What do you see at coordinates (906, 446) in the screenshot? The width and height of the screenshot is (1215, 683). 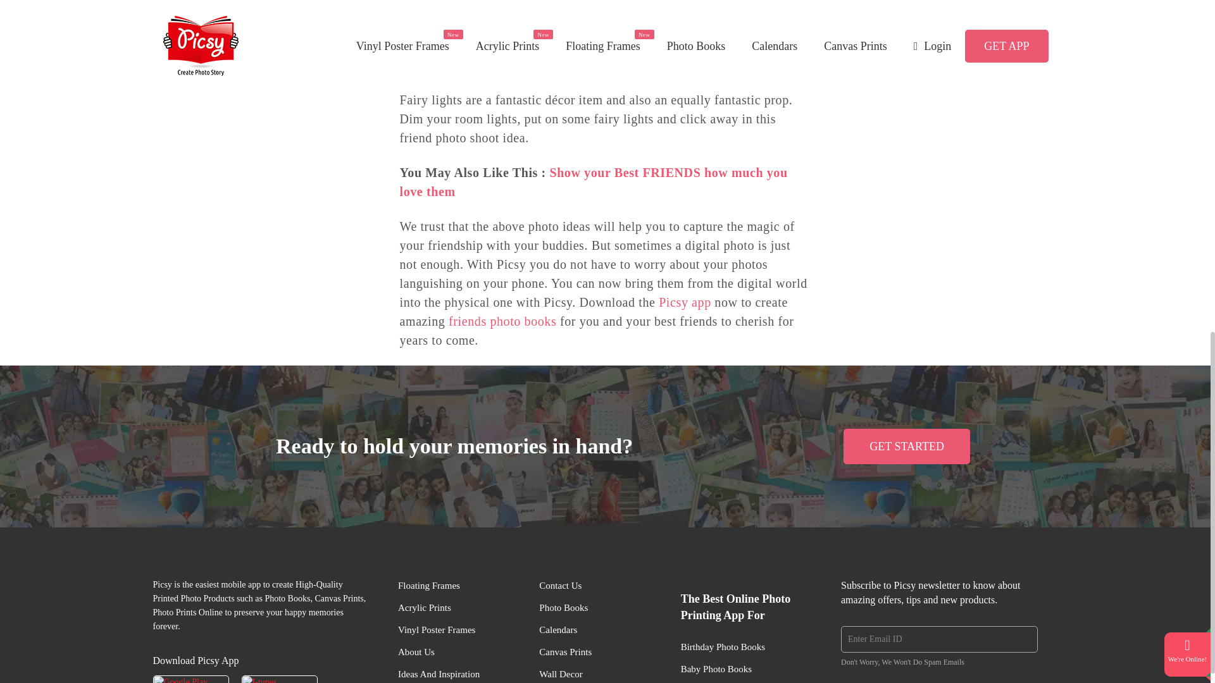 I see `GET STARTED` at bounding box center [906, 446].